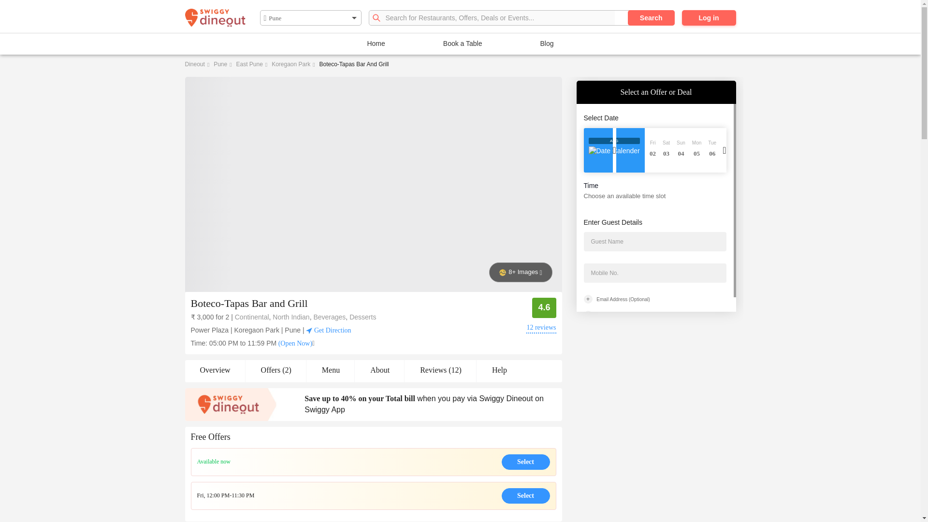  I want to click on Select, so click(526, 496).